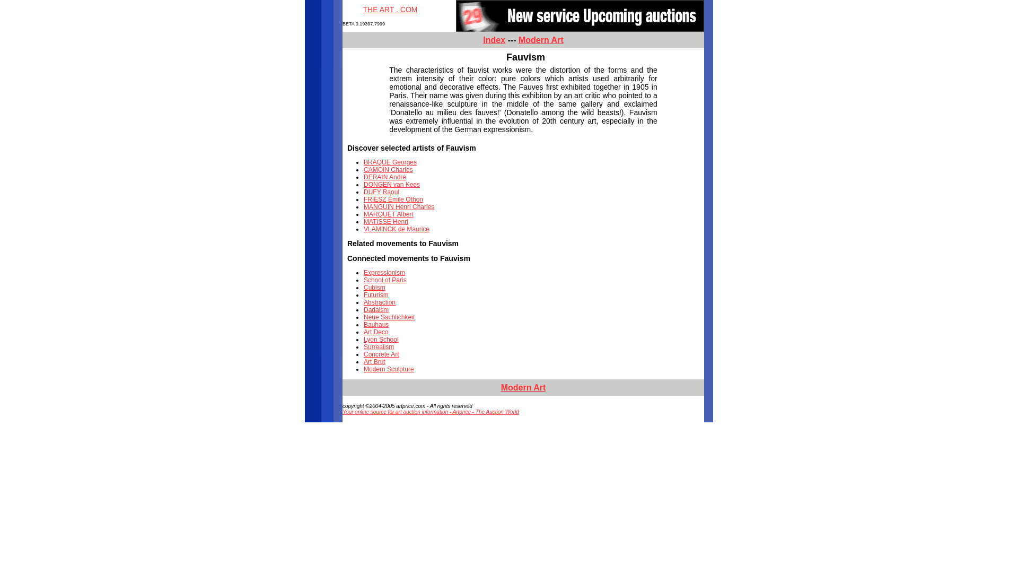  I want to click on Futurism, so click(376, 294).